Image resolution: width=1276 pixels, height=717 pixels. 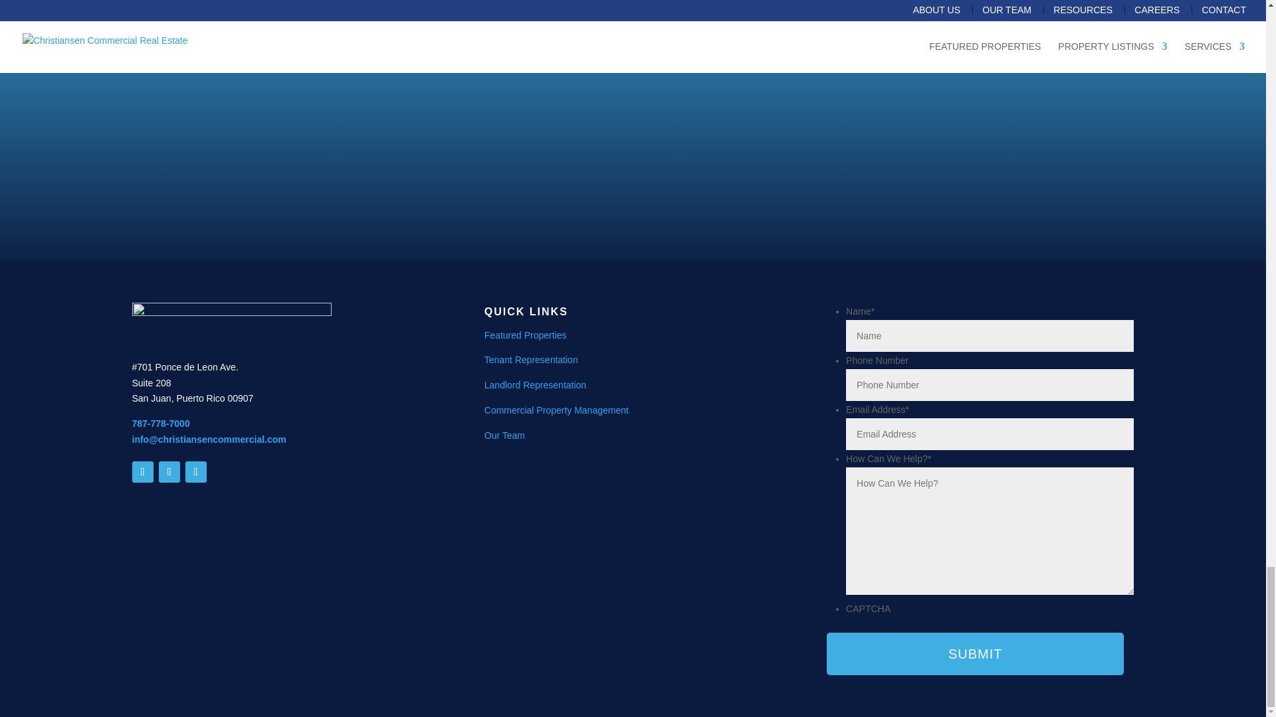 I want to click on Follow on LinkedIn, so click(x=169, y=471).